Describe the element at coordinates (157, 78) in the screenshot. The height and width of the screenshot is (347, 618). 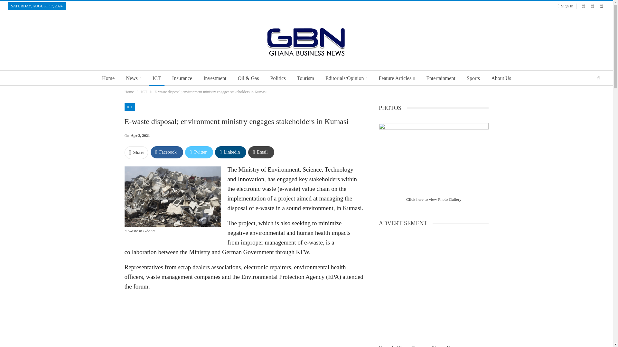
I see `ICT` at that location.